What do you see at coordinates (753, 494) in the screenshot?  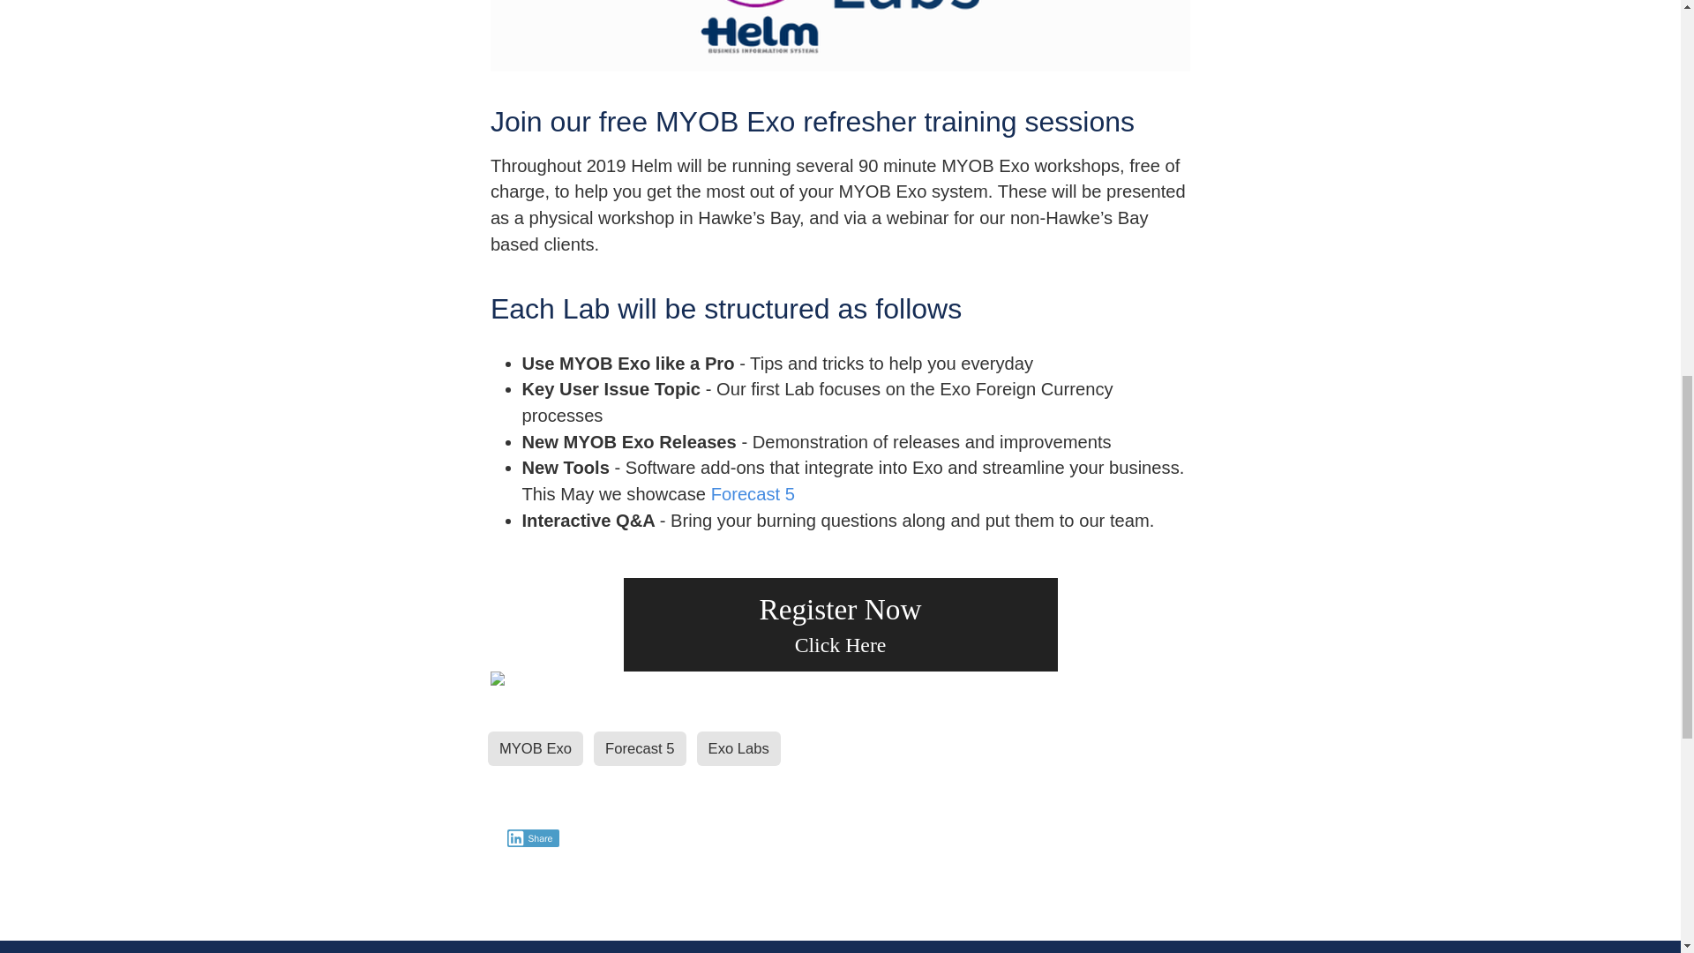 I see `Forecast 5` at bounding box center [753, 494].